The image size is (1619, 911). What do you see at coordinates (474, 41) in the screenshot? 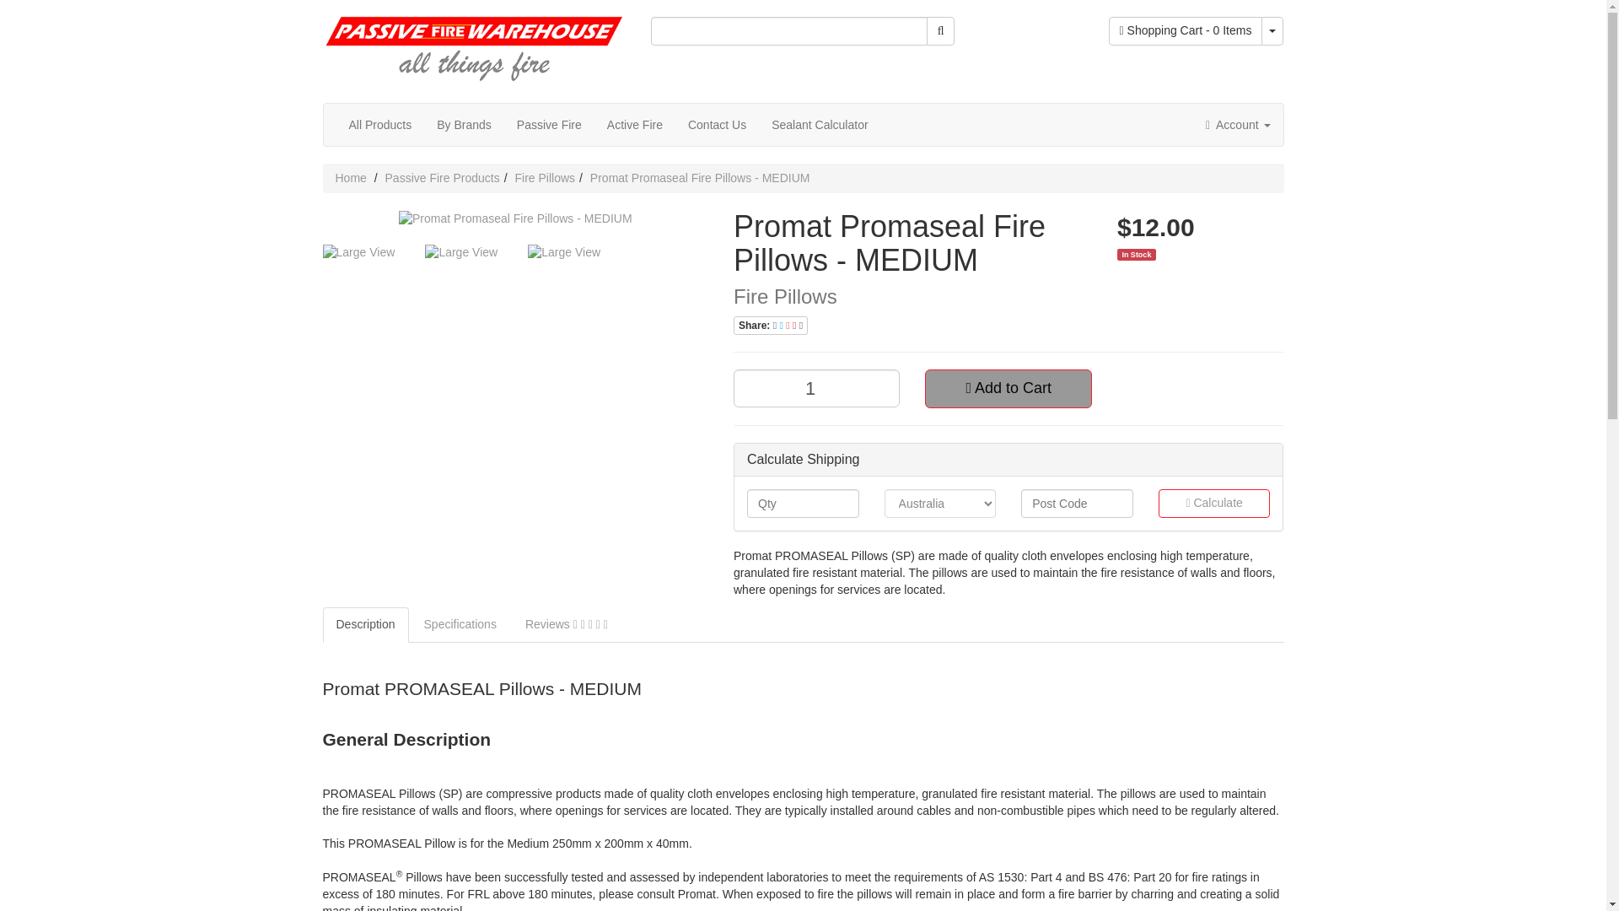
I see `Passive fire warehouse` at bounding box center [474, 41].